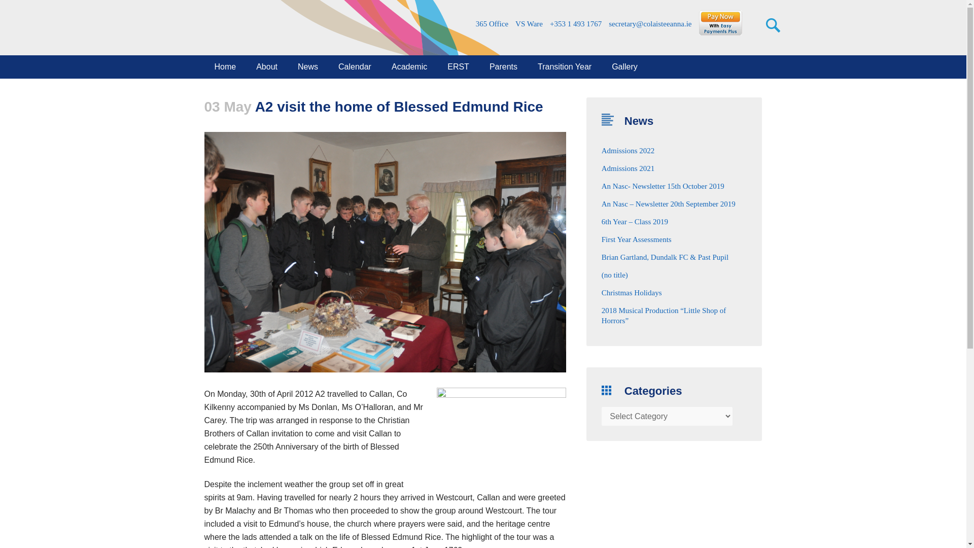  Describe the element at coordinates (458, 67) in the screenshot. I see `ERST` at that location.